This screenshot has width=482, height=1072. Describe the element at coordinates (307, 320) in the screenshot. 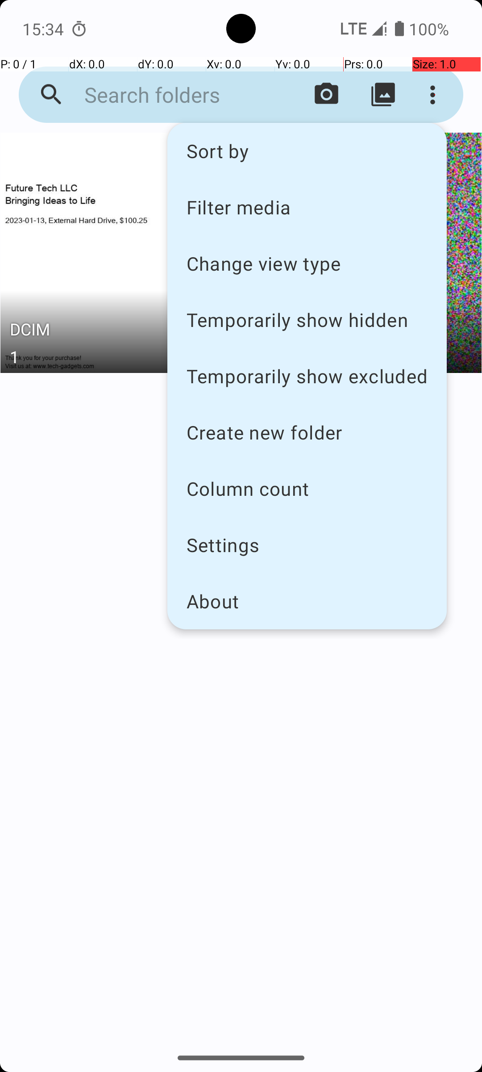

I see `Temporarily show hidden` at that location.